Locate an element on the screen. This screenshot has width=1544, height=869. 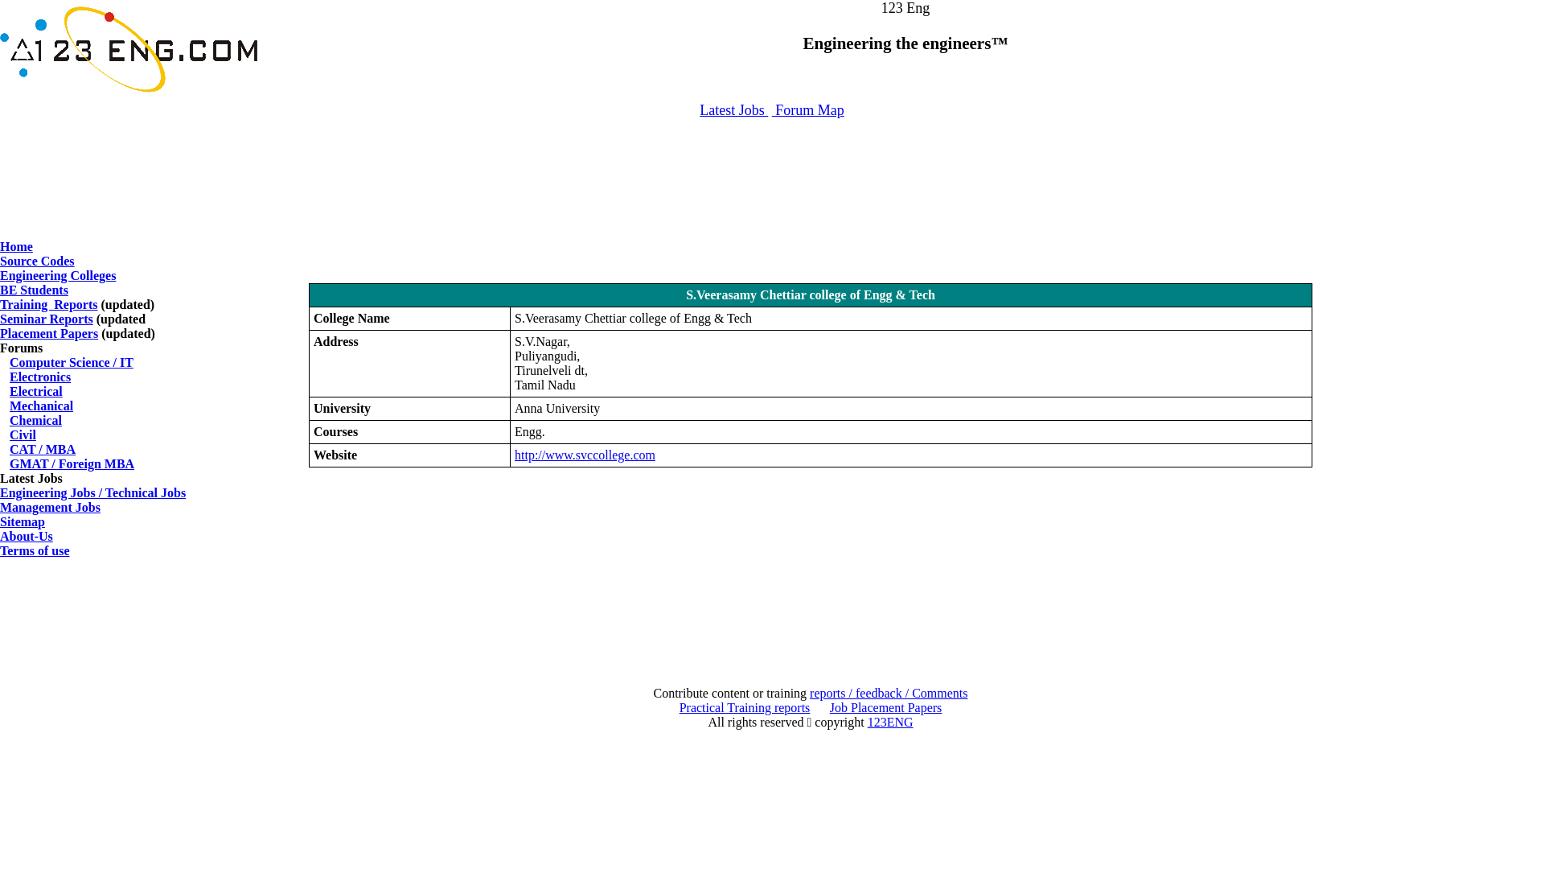
Computer Science / IT is located at coordinates (72, 362).